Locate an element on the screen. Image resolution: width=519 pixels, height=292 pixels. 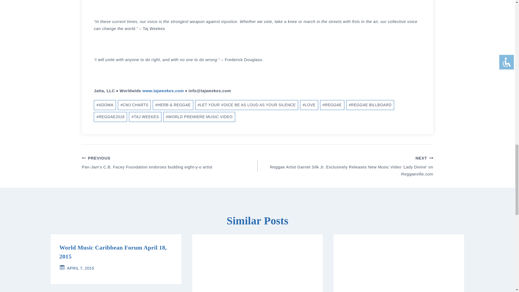
Let your voice be as loud as your silence is located at coordinates (247, 105).